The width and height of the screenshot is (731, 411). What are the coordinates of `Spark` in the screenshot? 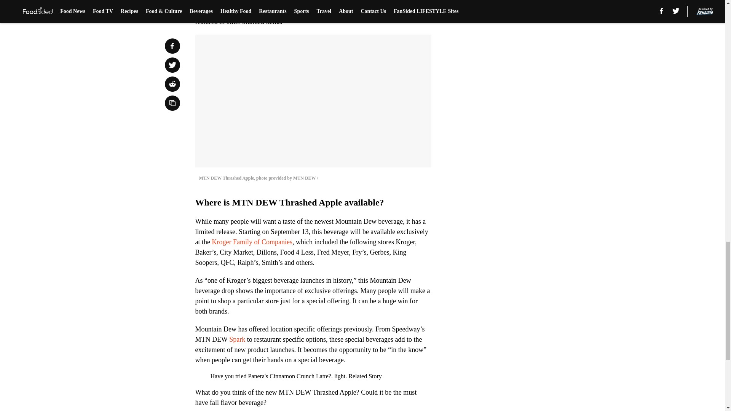 It's located at (237, 339).